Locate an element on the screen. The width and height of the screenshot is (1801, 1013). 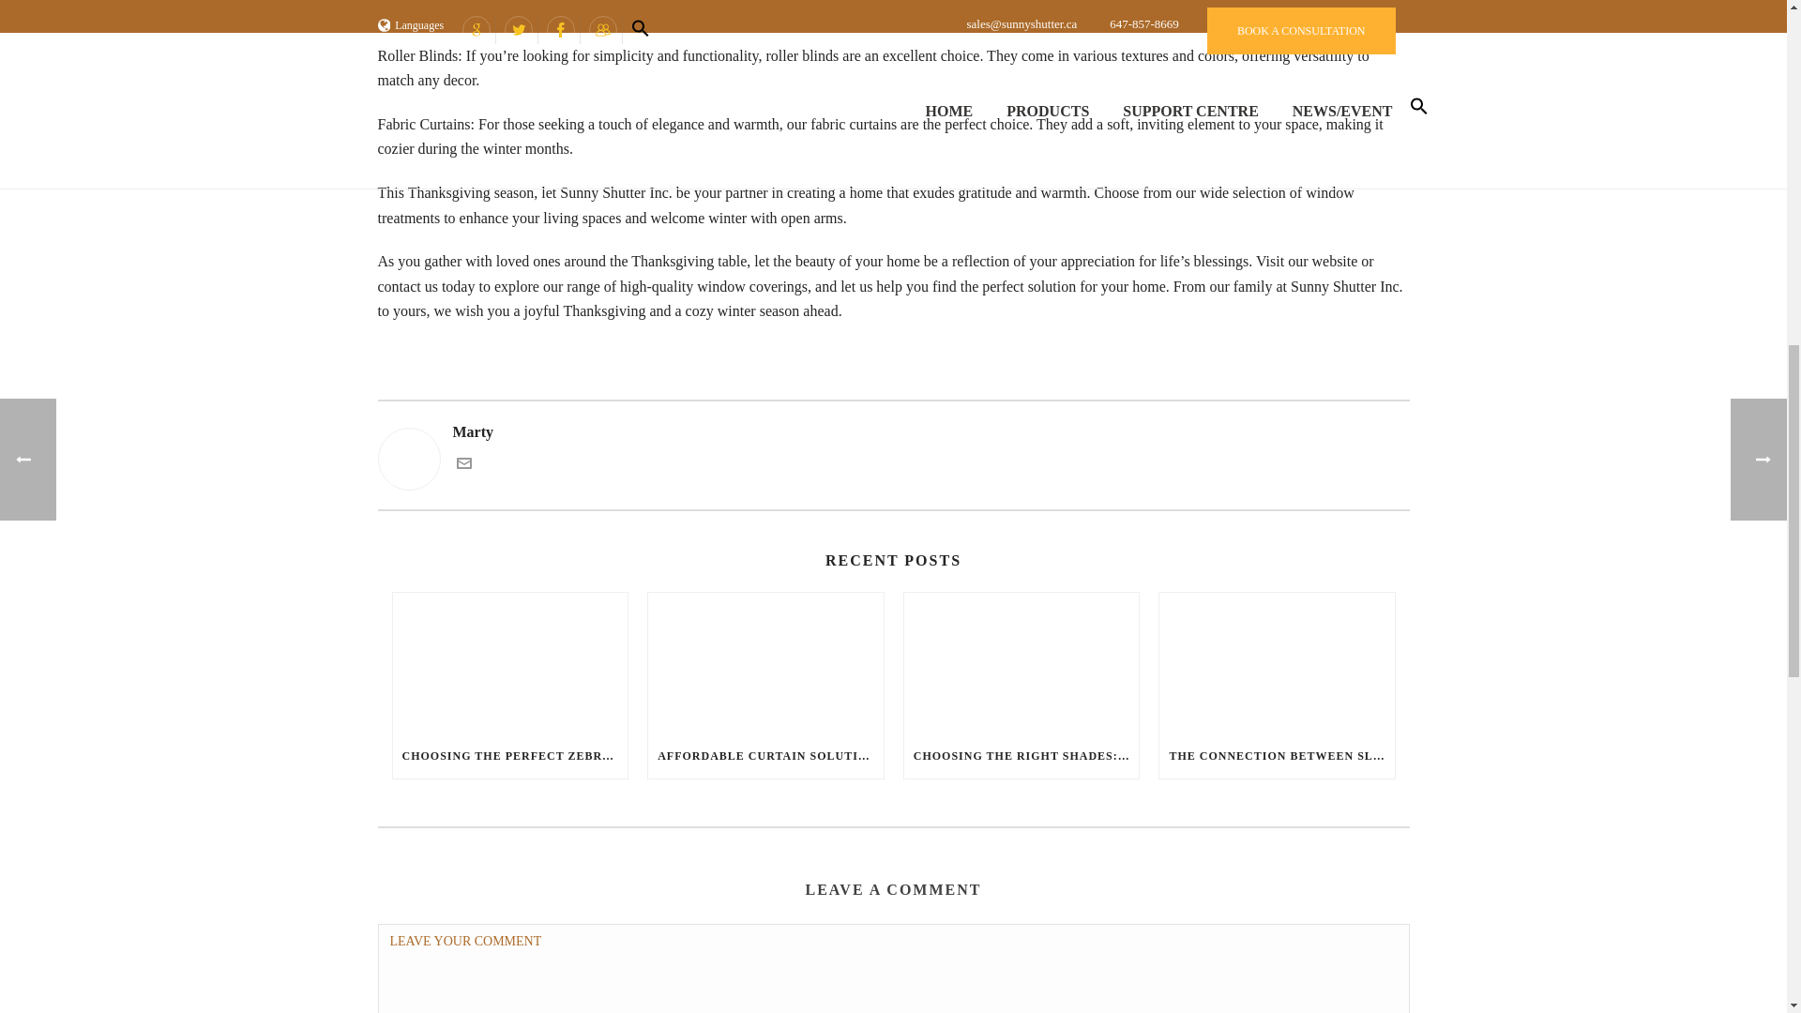
Get in touch with me via email is located at coordinates (462, 465).